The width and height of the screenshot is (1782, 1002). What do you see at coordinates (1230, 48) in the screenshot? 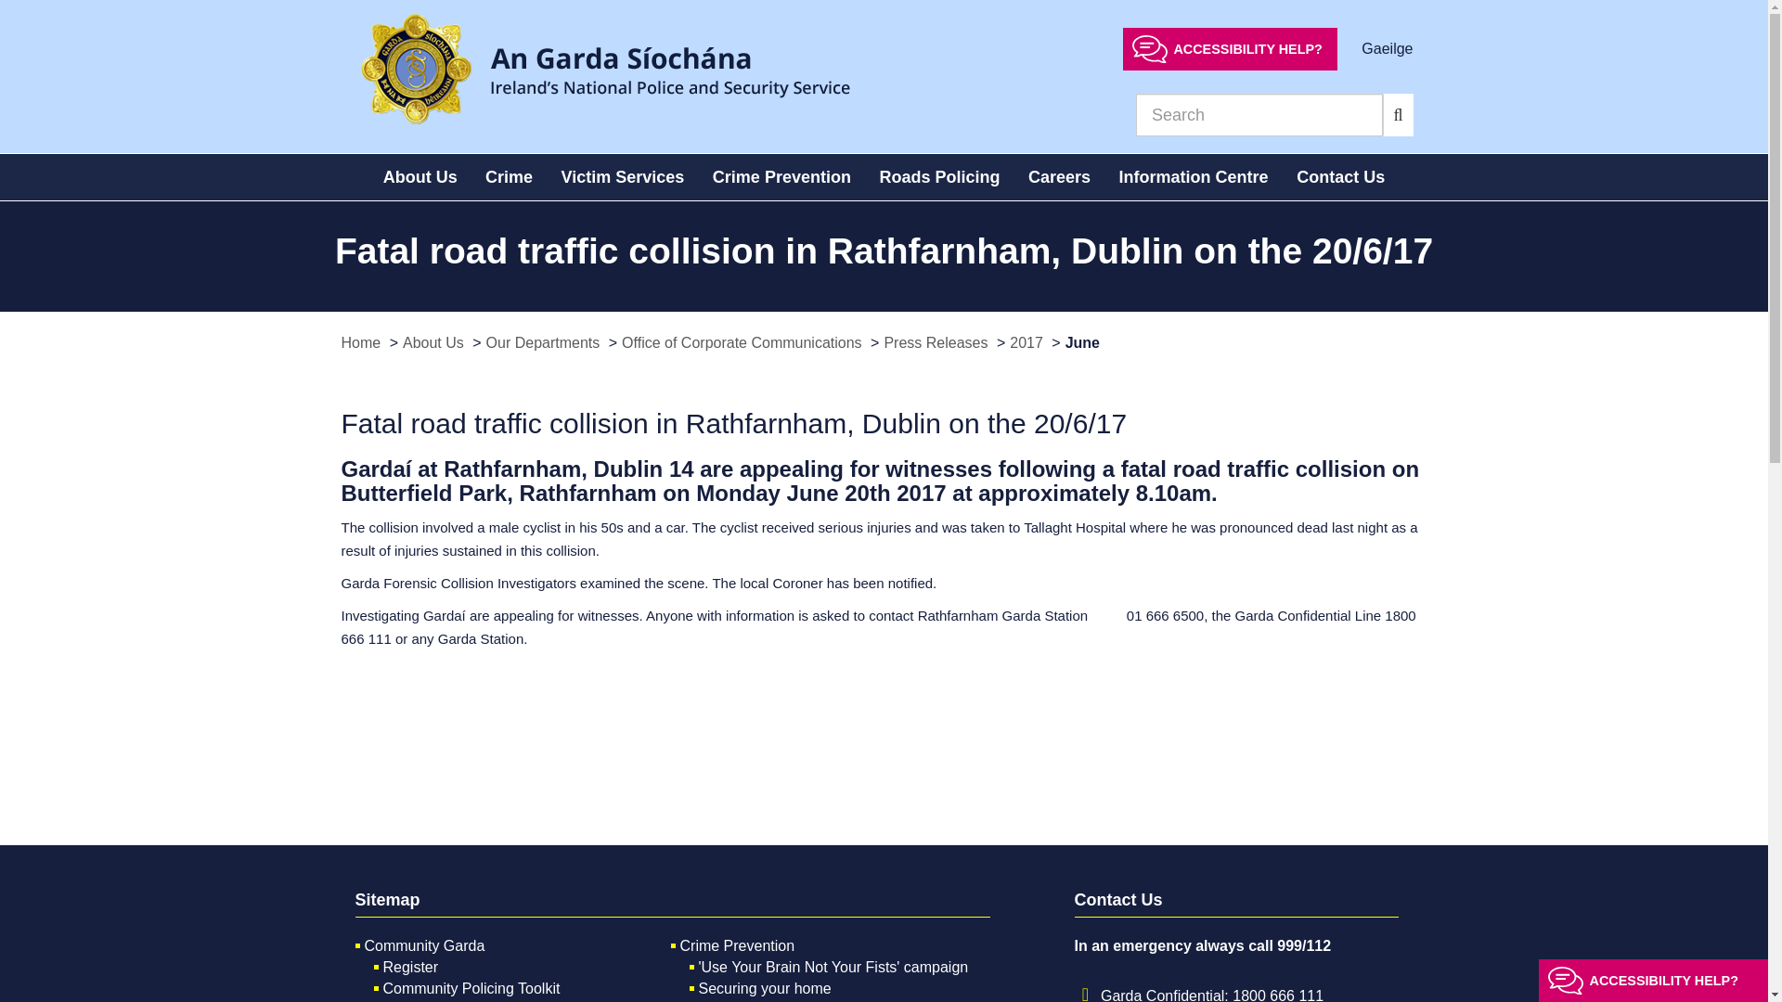
I see `ACCESSIBILITY HELP?` at bounding box center [1230, 48].